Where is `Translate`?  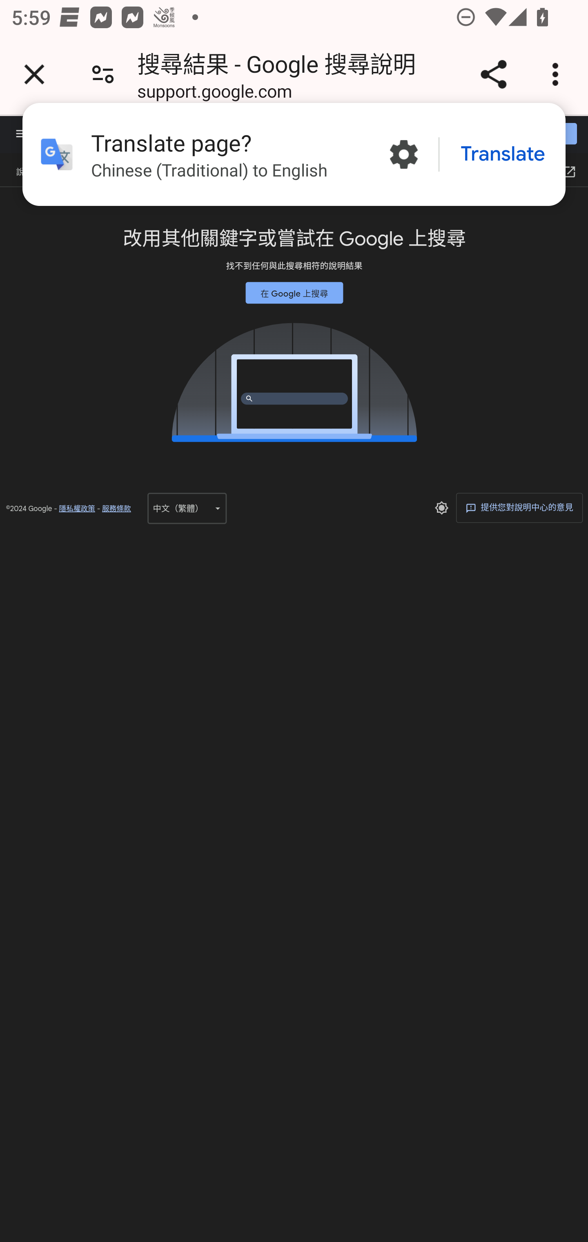 Translate is located at coordinates (503, 154).